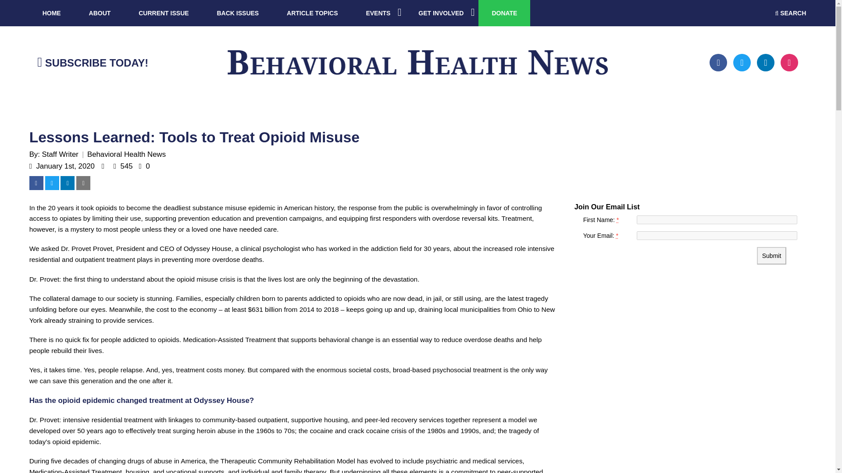  I want to click on SUBSCRIBE TODAY!, so click(92, 62).